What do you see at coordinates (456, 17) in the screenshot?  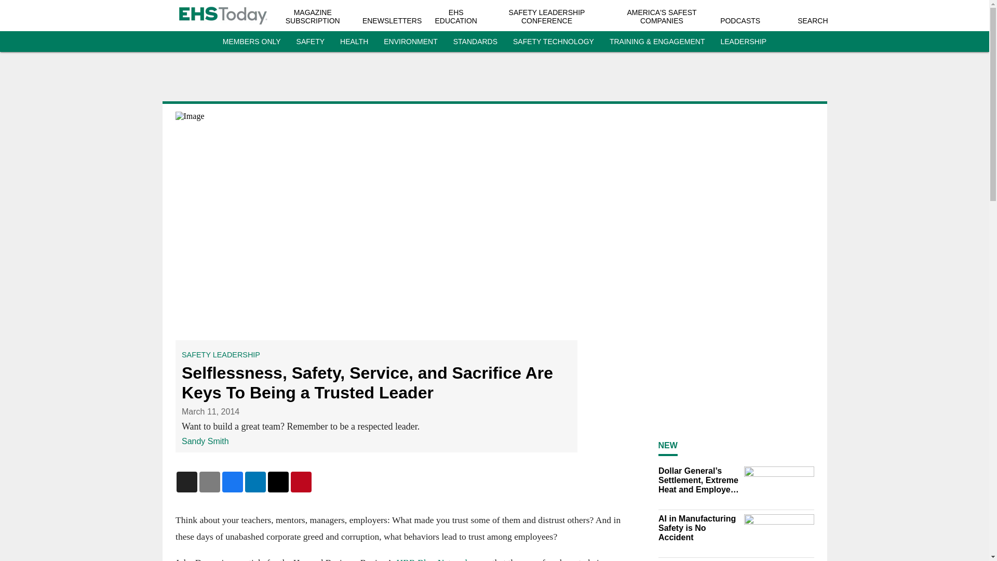 I see `EHS EDUCATION` at bounding box center [456, 17].